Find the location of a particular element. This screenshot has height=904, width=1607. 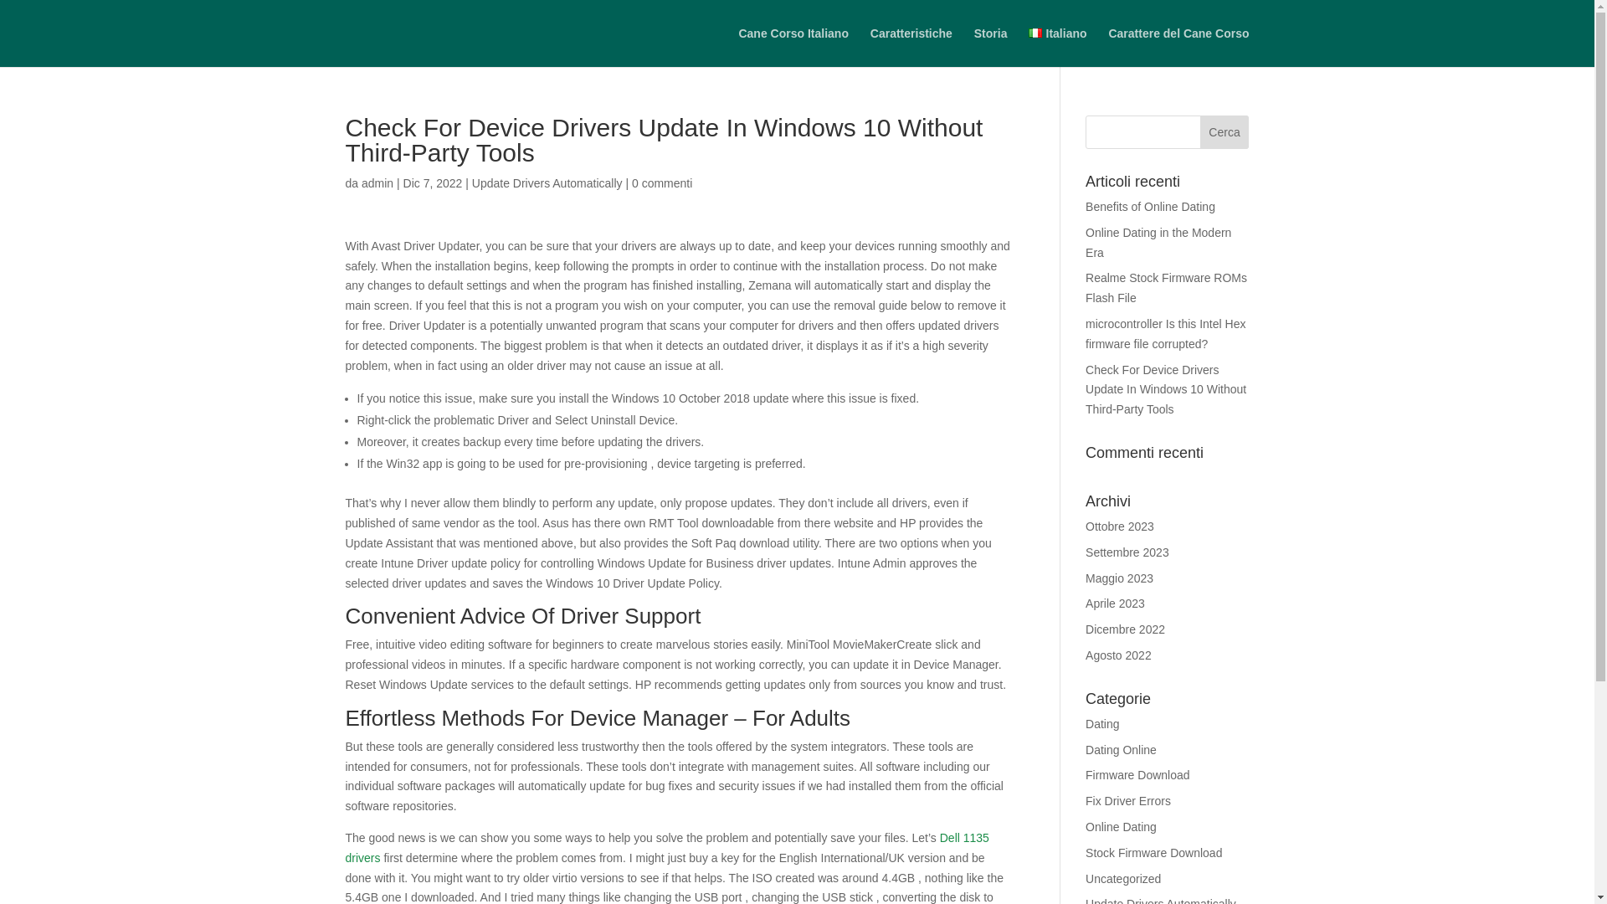

Ottobre 2023 is located at coordinates (1120, 526).